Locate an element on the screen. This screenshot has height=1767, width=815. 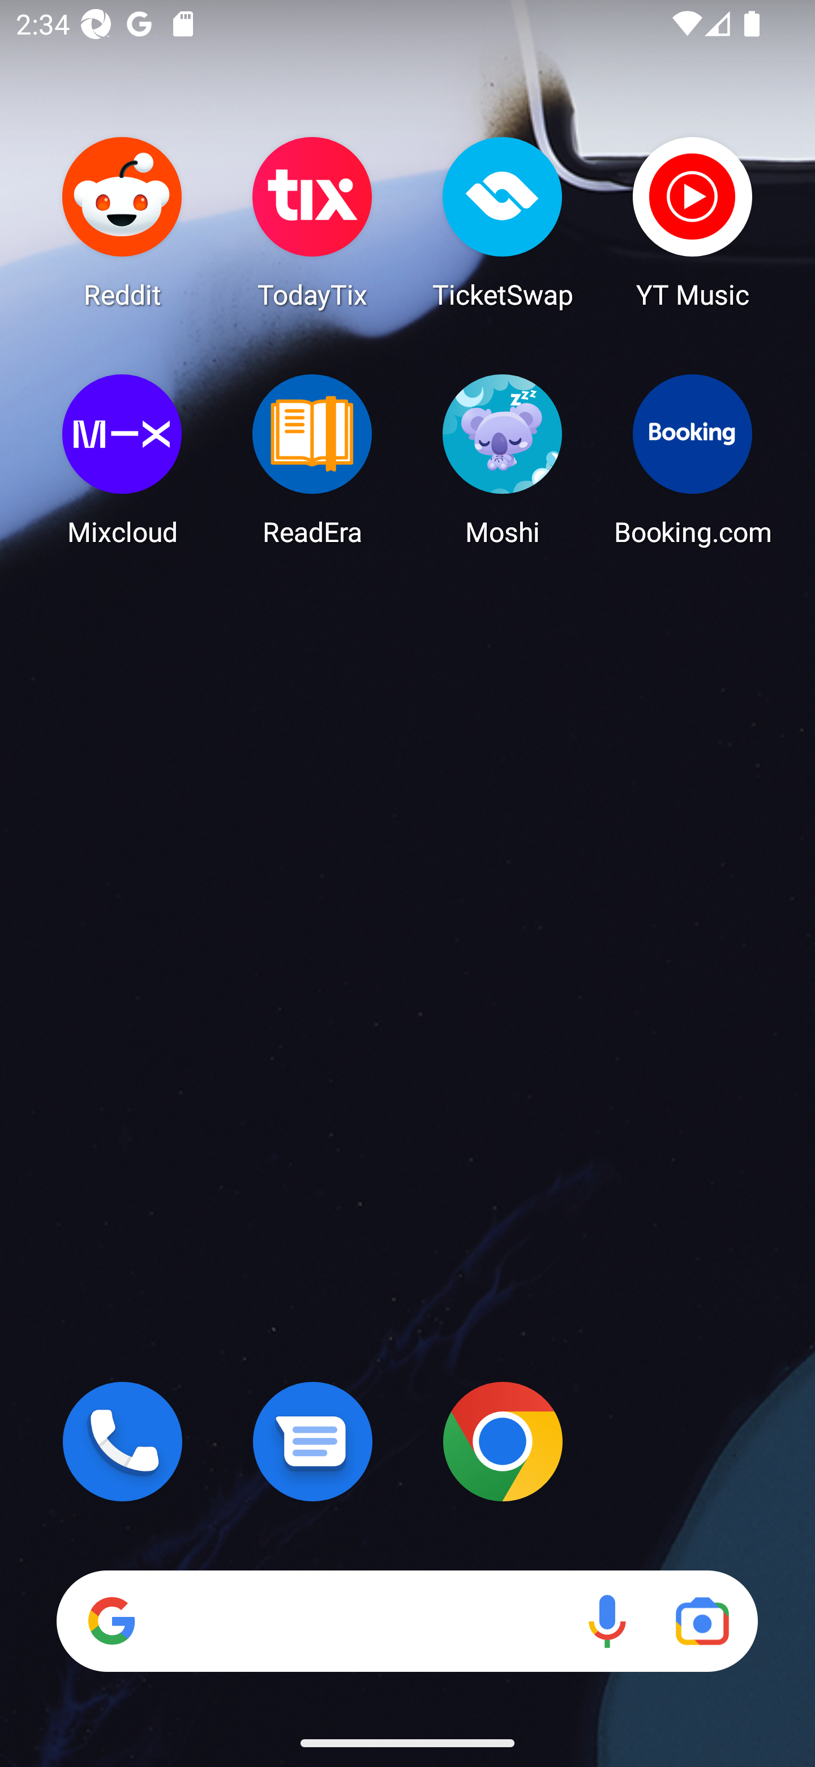
TicketSwap is located at coordinates (503, 222).